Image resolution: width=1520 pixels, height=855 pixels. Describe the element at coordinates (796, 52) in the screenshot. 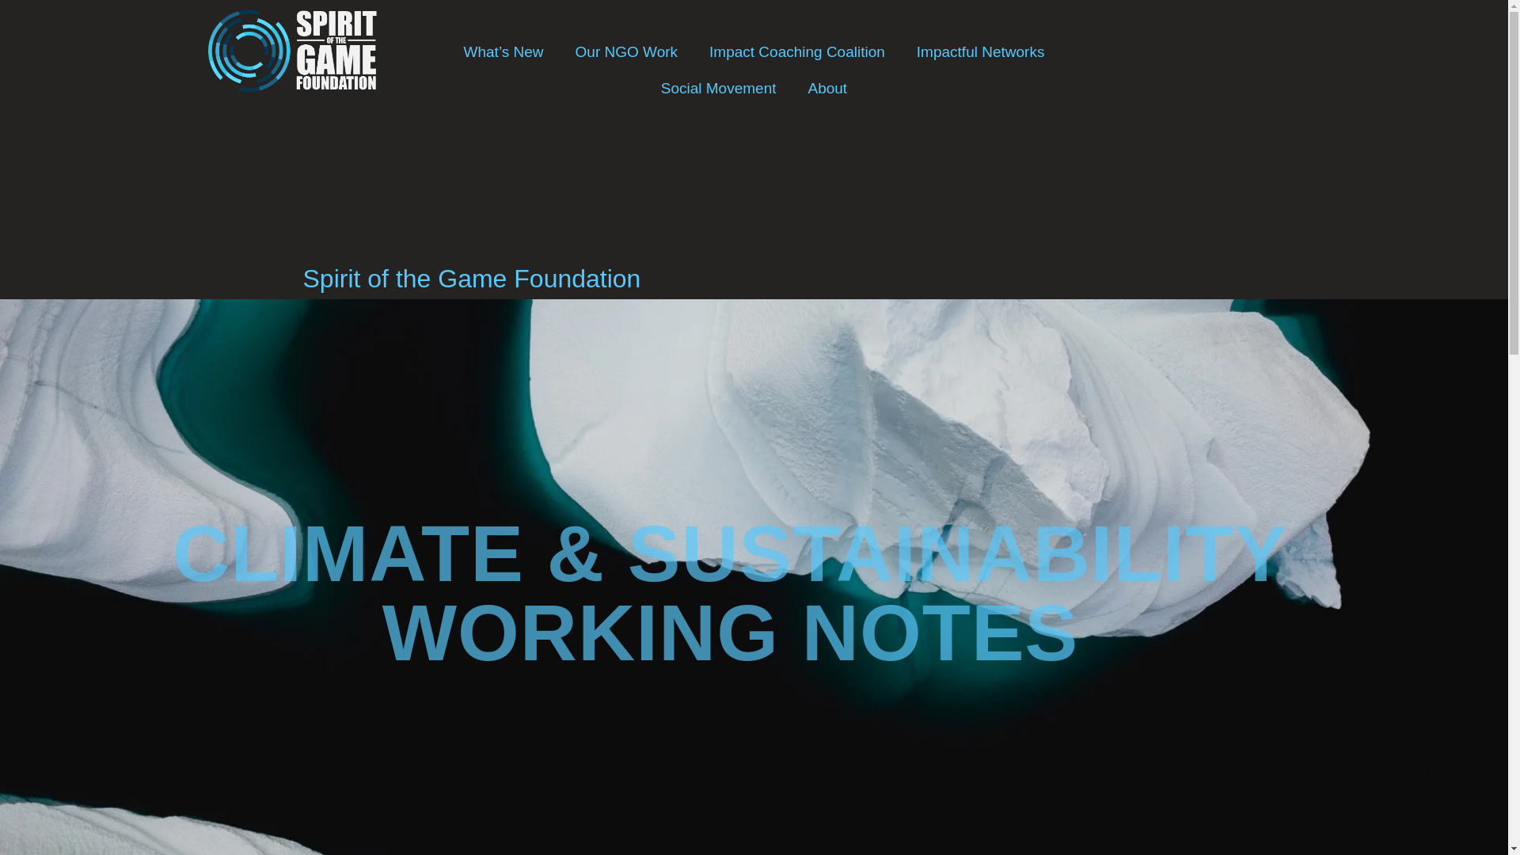

I see `Impact Coaching Coalition` at that location.